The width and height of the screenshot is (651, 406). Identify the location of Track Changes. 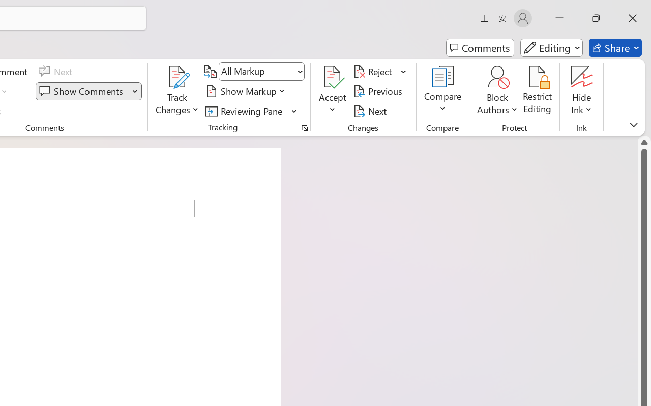
(177, 91).